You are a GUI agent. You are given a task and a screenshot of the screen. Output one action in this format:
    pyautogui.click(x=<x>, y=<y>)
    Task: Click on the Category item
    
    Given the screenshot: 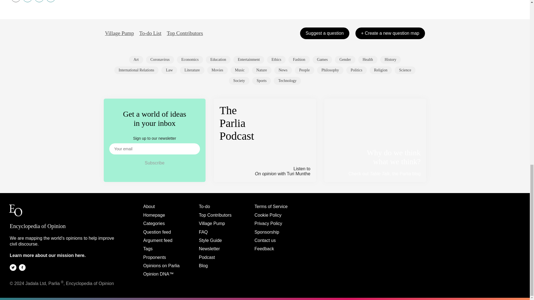 What is the action you would take?
    pyautogui.click(x=345, y=59)
    